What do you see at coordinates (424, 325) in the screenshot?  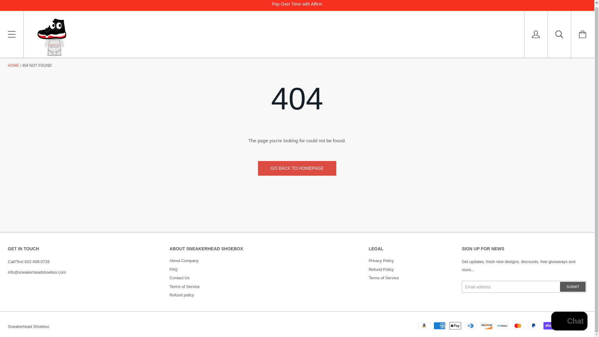 I see `Amazon` at bounding box center [424, 325].